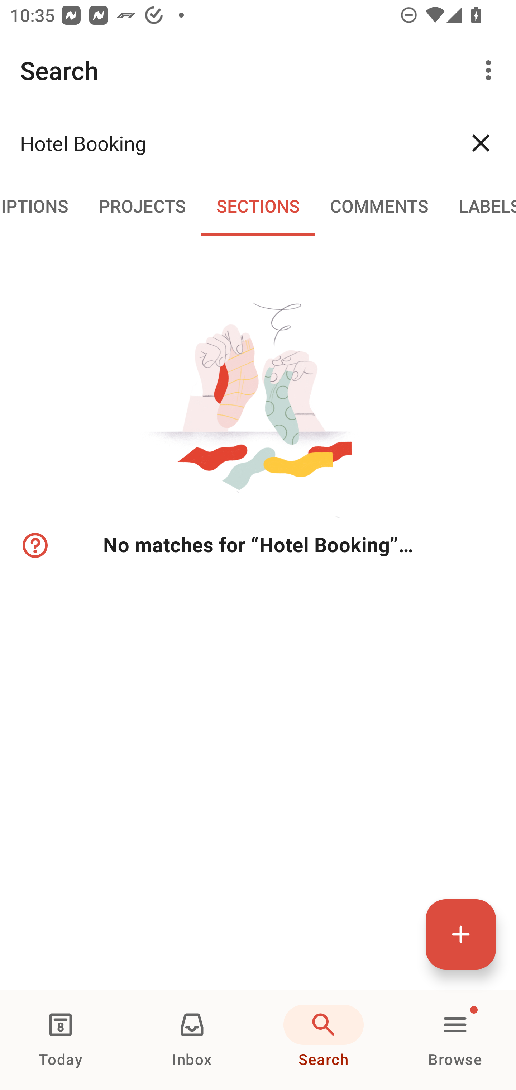 The width and height of the screenshot is (516, 1090). I want to click on Projects PROJECTS, so click(142, 205).